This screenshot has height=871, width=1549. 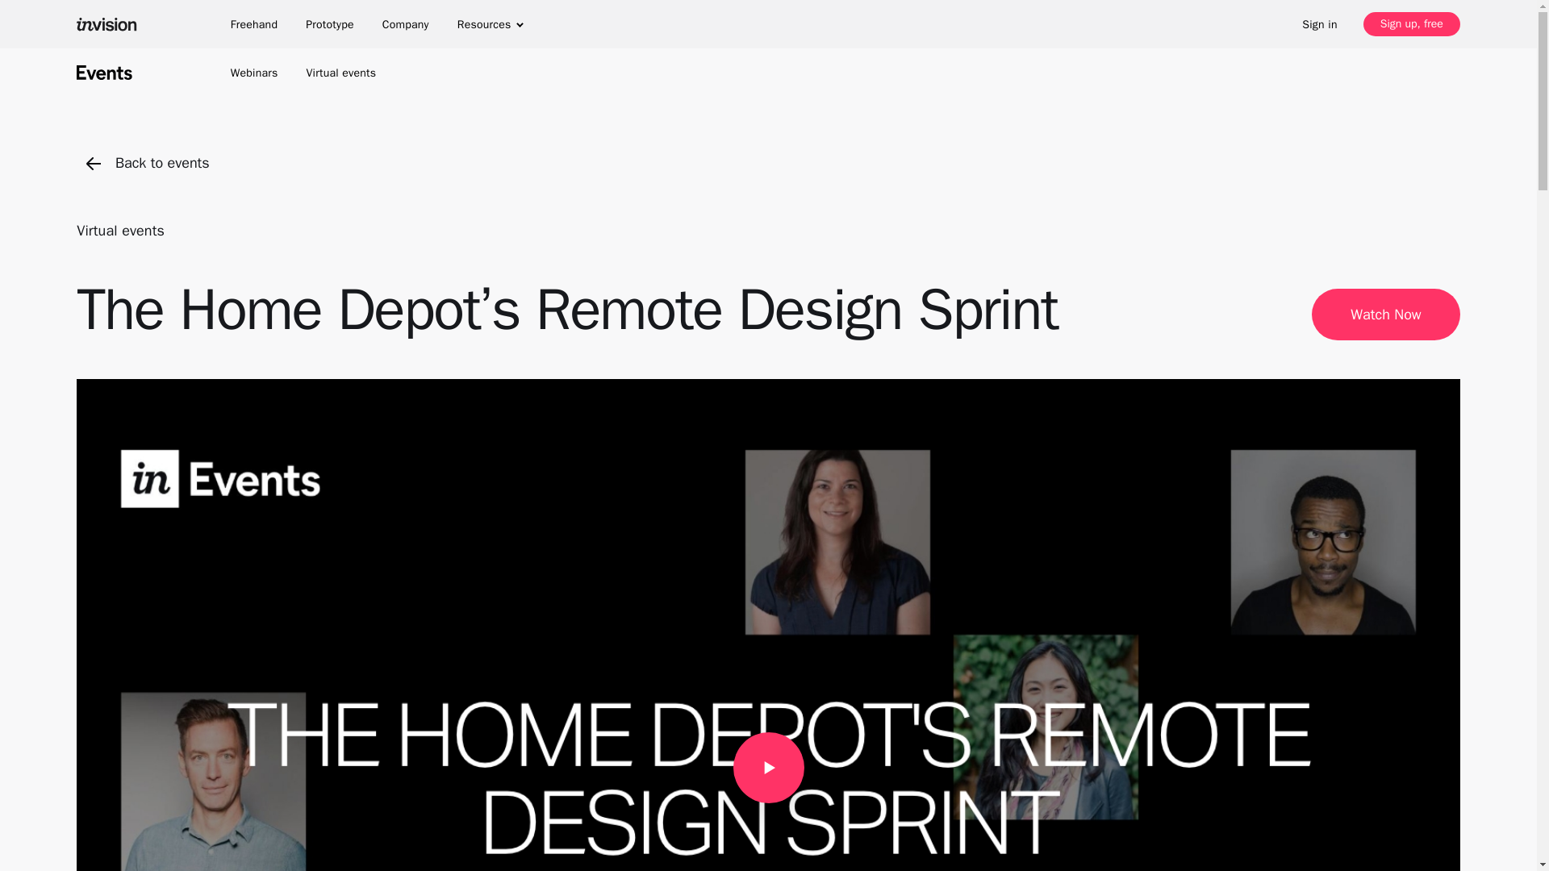 What do you see at coordinates (405, 24) in the screenshot?
I see `Company` at bounding box center [405, 24].